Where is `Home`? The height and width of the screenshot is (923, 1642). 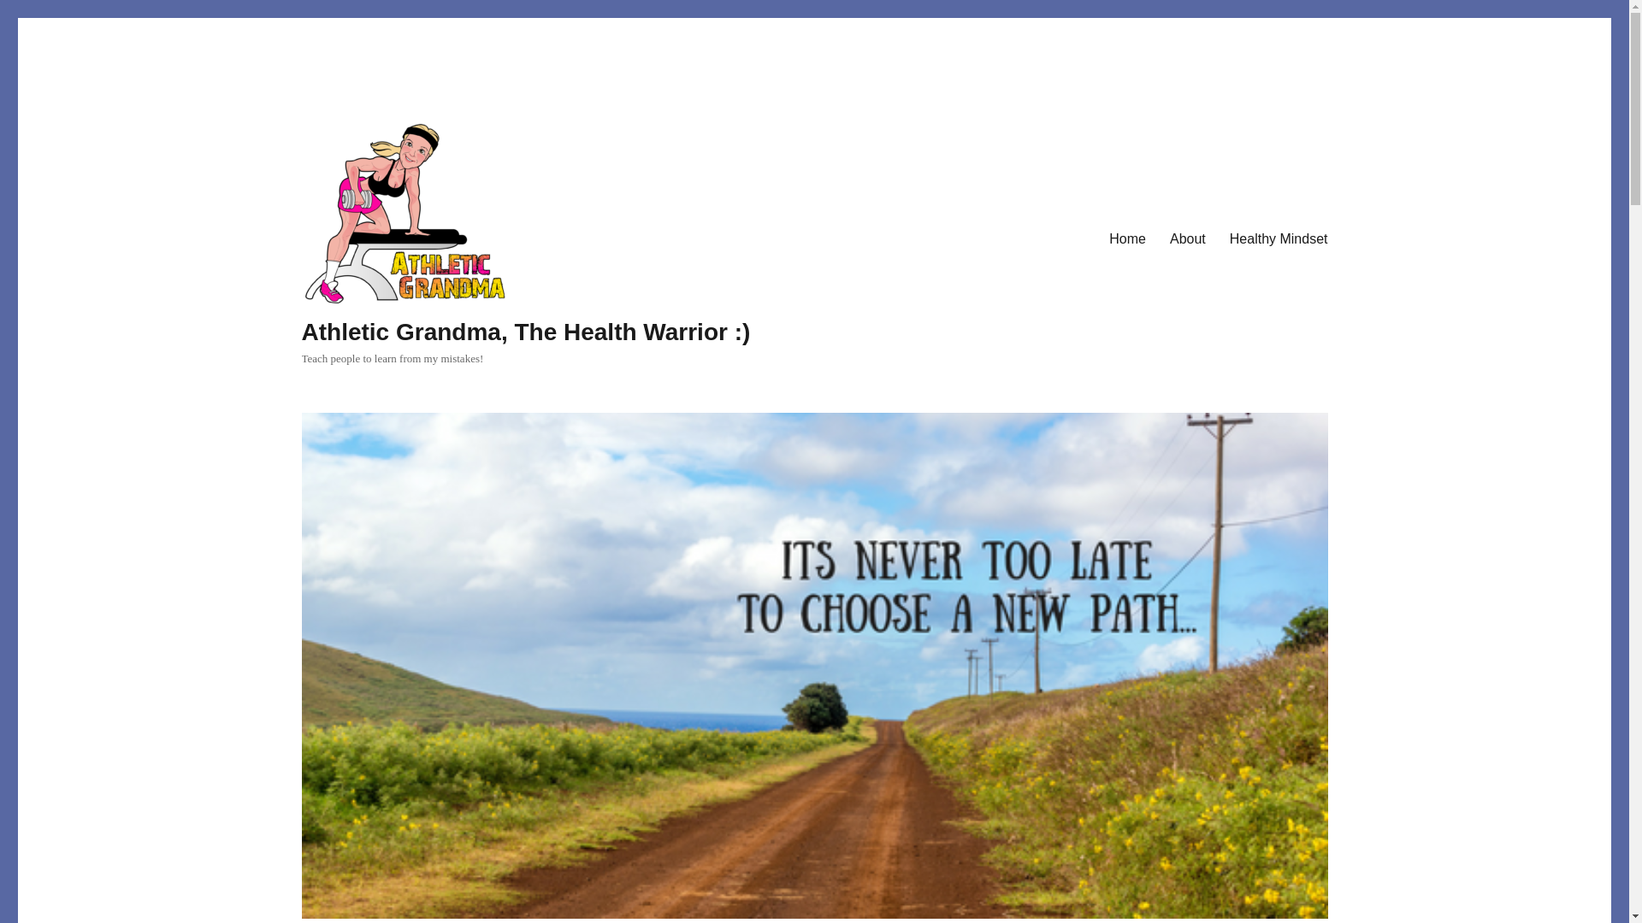 Home is located at coordinates (1127, 239).